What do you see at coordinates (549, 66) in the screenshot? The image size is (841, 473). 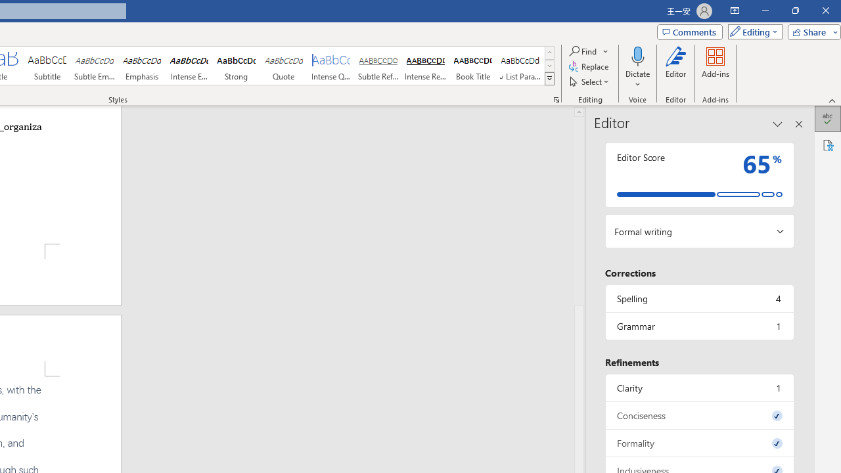 I see `Row Down` at bounding box center [549, 66].